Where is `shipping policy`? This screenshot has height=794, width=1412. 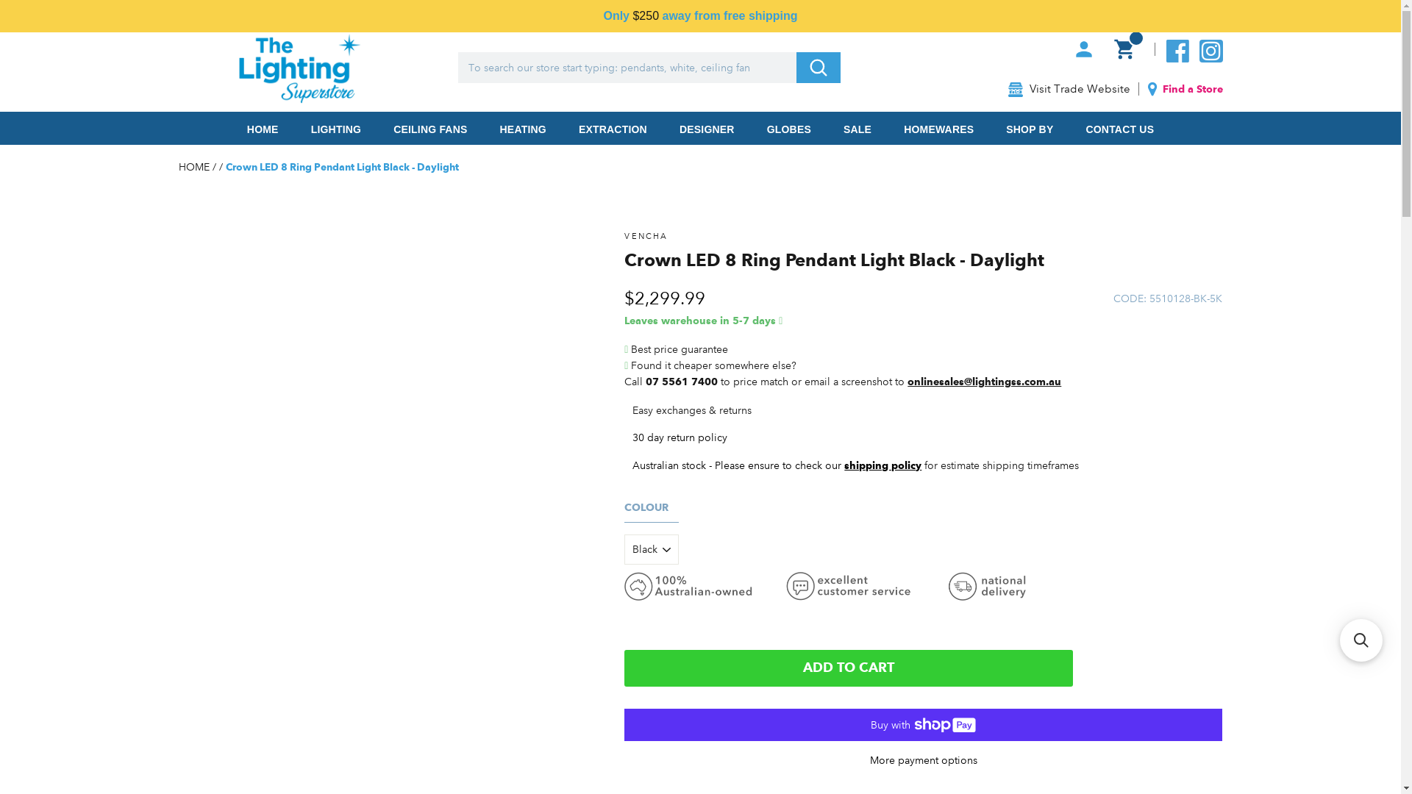 shipping policy is located at coordinates (883, 465).